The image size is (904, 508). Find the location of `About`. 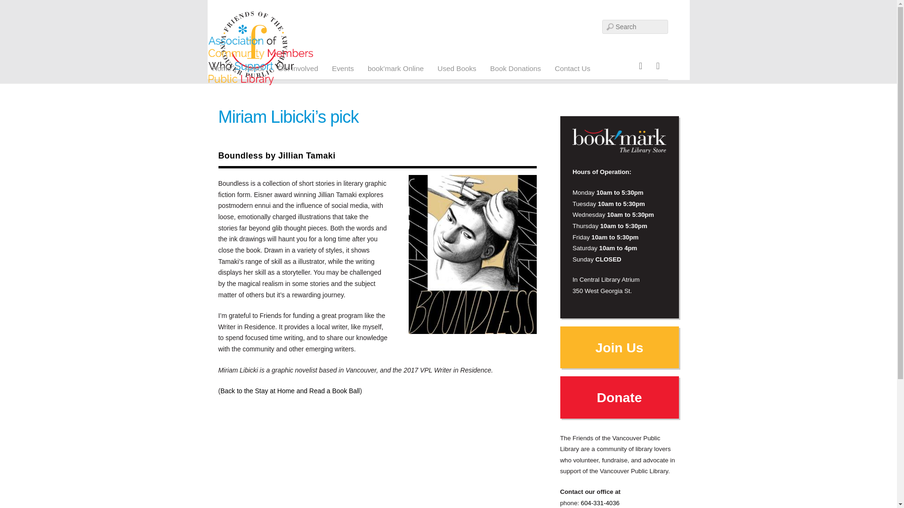

About is located at coordinates (254, 69).